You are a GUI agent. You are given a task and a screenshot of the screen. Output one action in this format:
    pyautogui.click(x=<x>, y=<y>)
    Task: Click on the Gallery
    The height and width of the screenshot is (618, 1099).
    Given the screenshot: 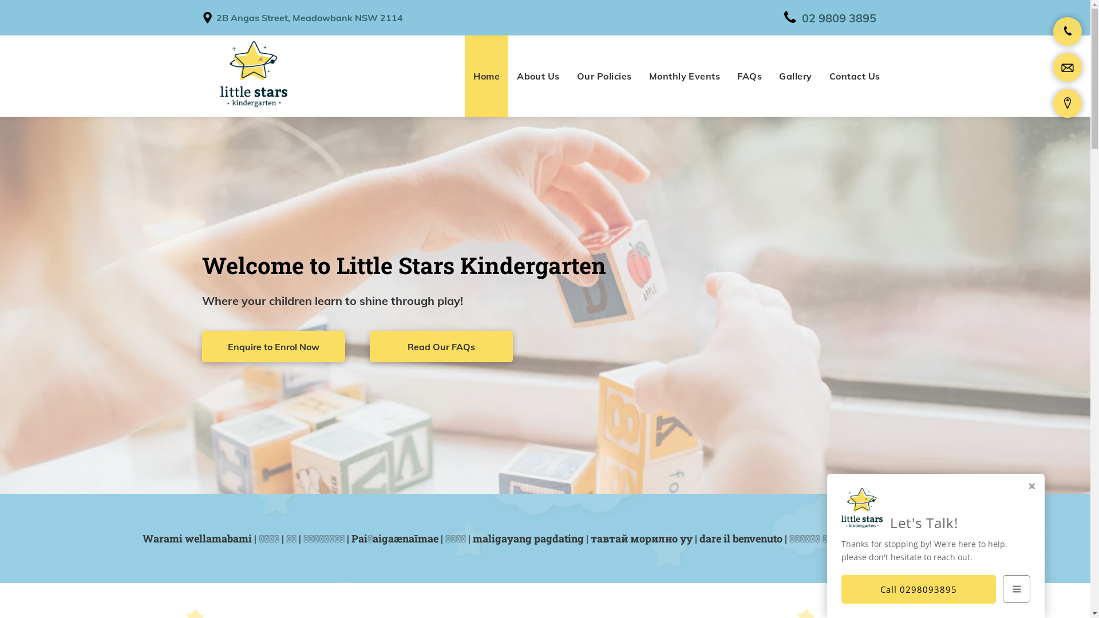 What is the action you would take?
    pyautogui.click(x=796, y=76)
    